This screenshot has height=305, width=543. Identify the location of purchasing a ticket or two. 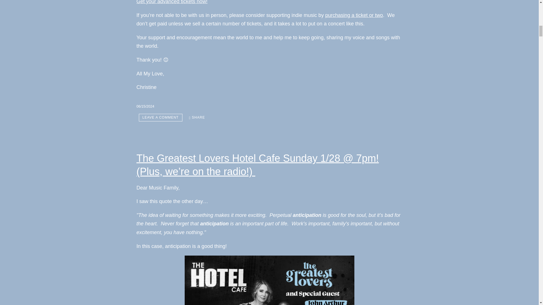
(354, 15).